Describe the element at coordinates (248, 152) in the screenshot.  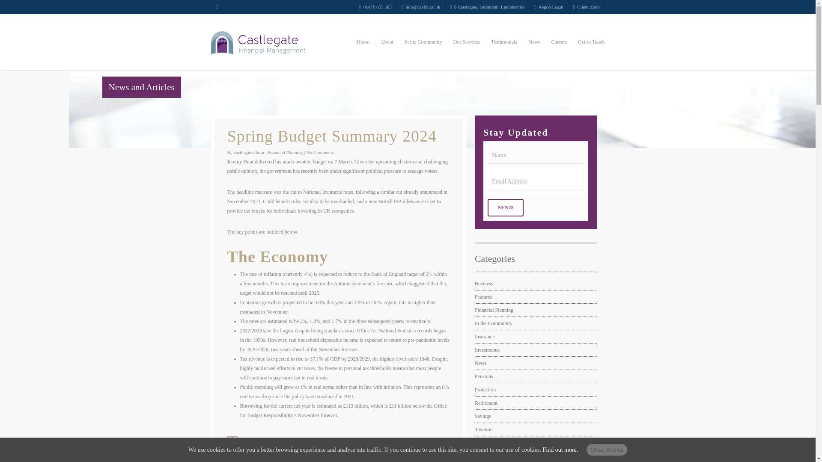
I see `castlegateadmin` at that location.